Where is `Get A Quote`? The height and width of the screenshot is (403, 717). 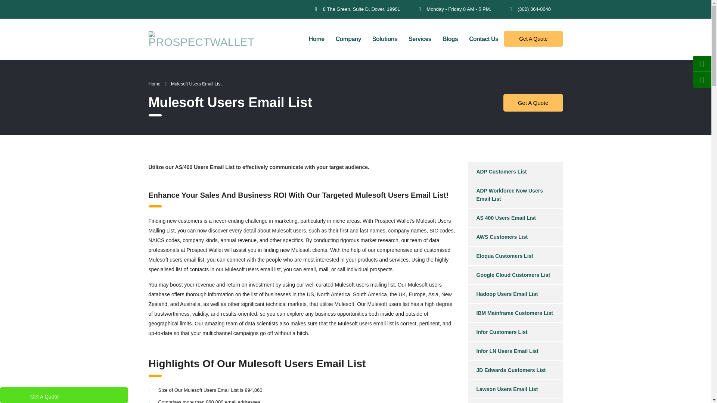 Get A Quote is located at coordinates (533, 39).